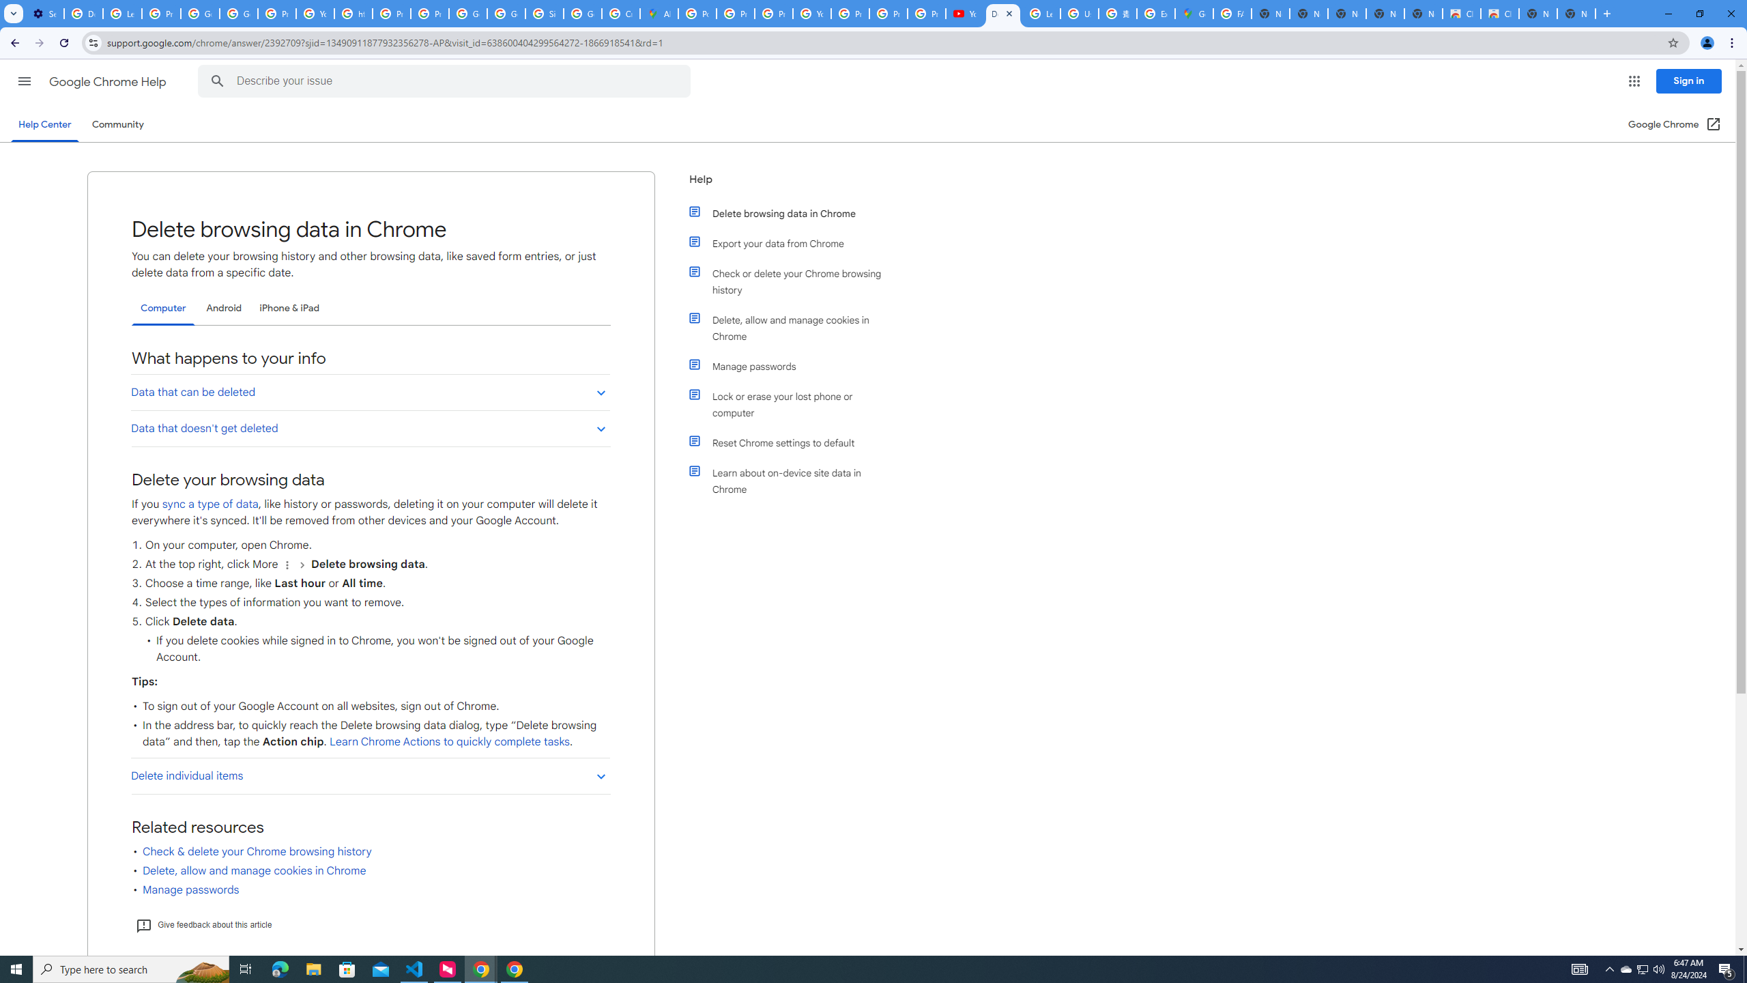 This screenshot has height=983, width=1747. Describe the element at coordinates (1576, 14) in the screenshot. I see `New Tab` at that location.